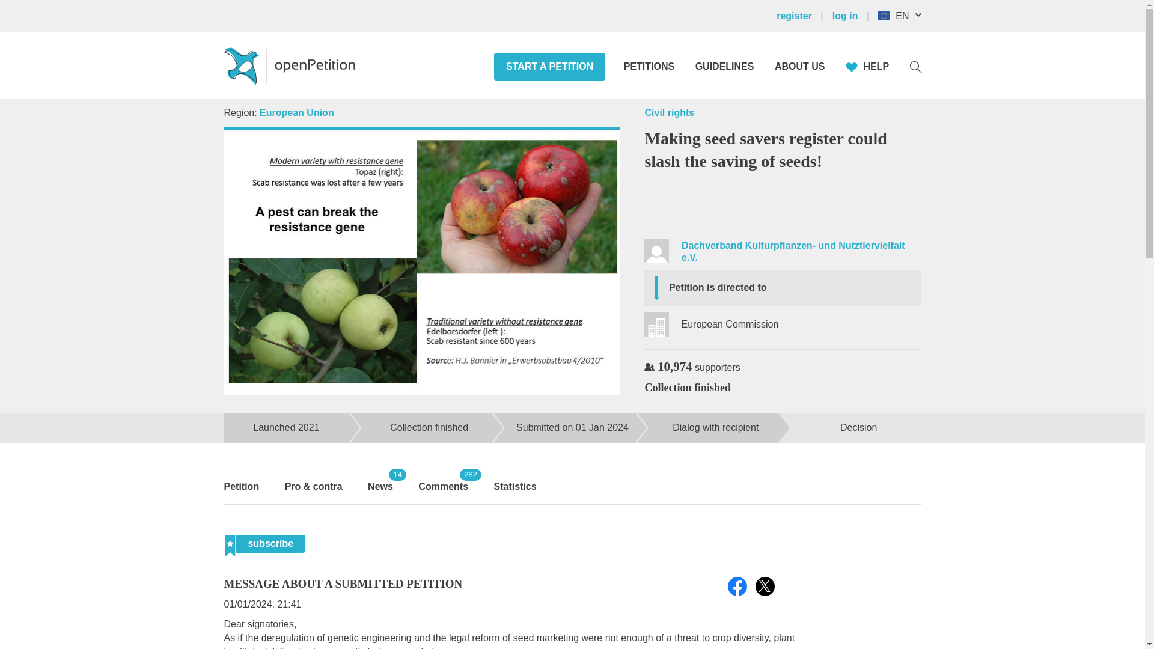 The height and width of the screenshot is (649, 1154). Describe the element at coordinates (803, 16) in the screenshot. I see `register` at that location.